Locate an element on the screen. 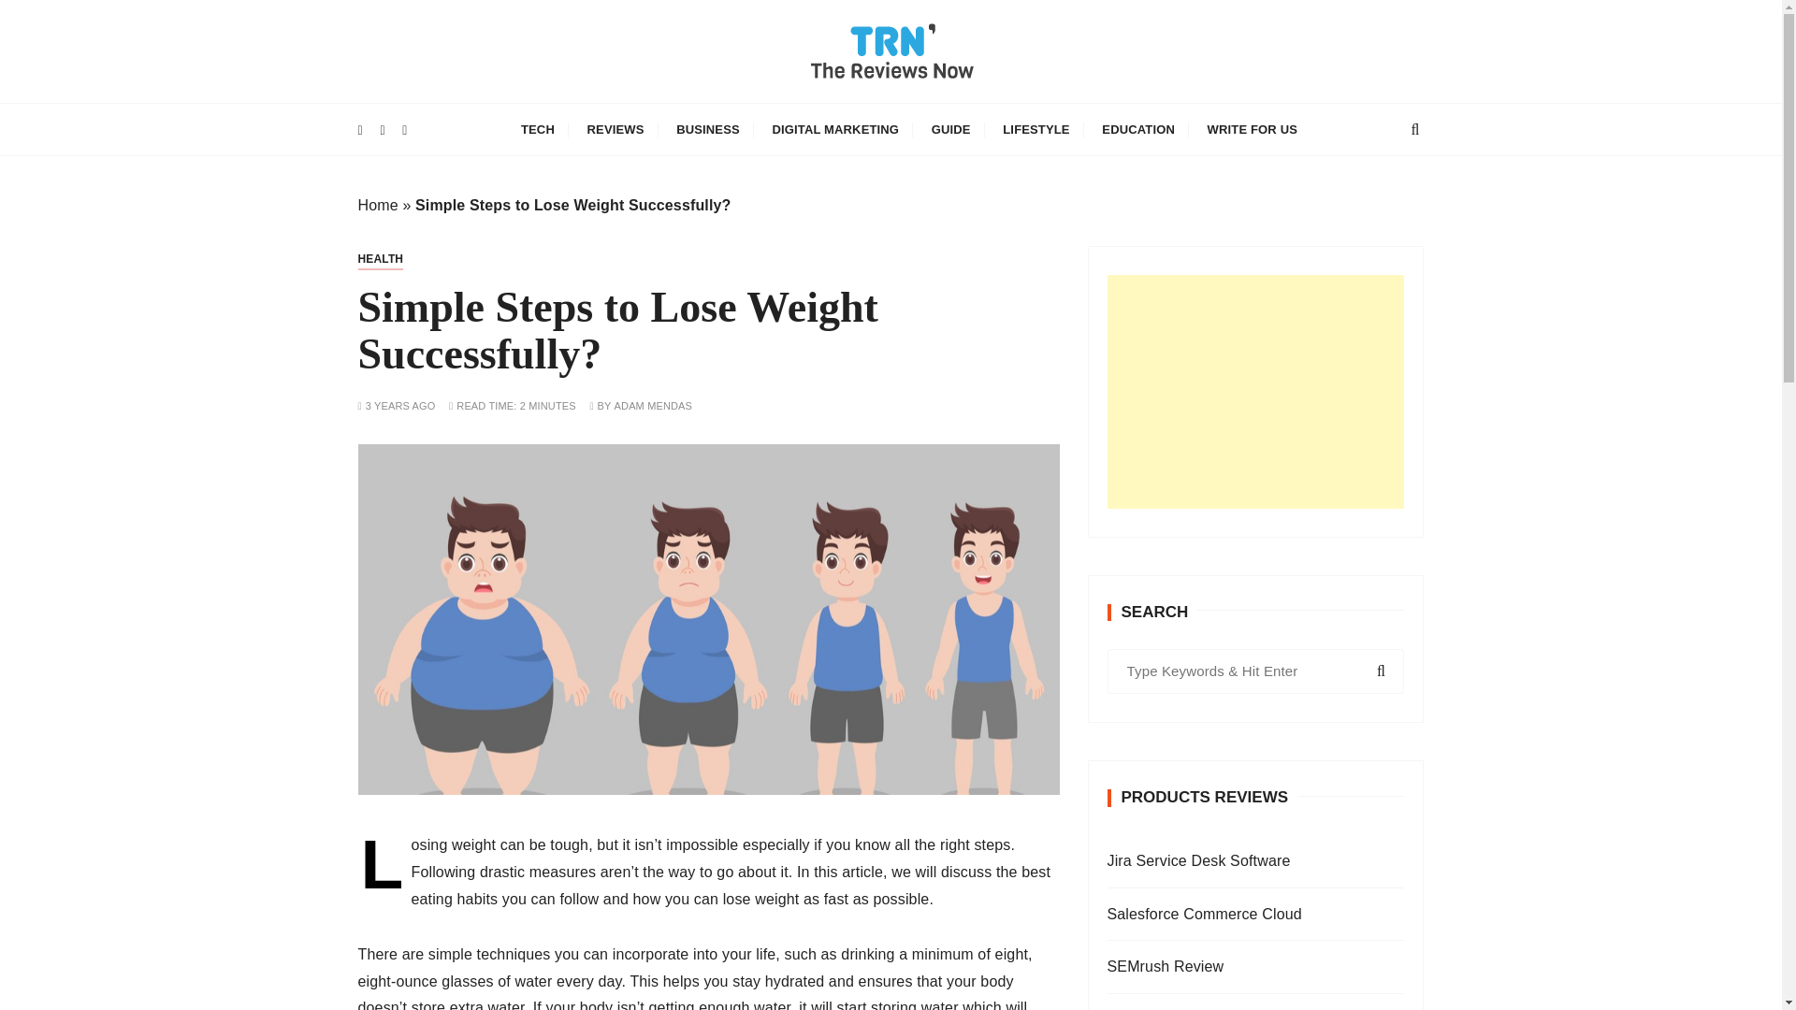 Image resolution: width=1796 pixels, height=1010 pixels. EDUCATION is located at coordinates (1138, 129).